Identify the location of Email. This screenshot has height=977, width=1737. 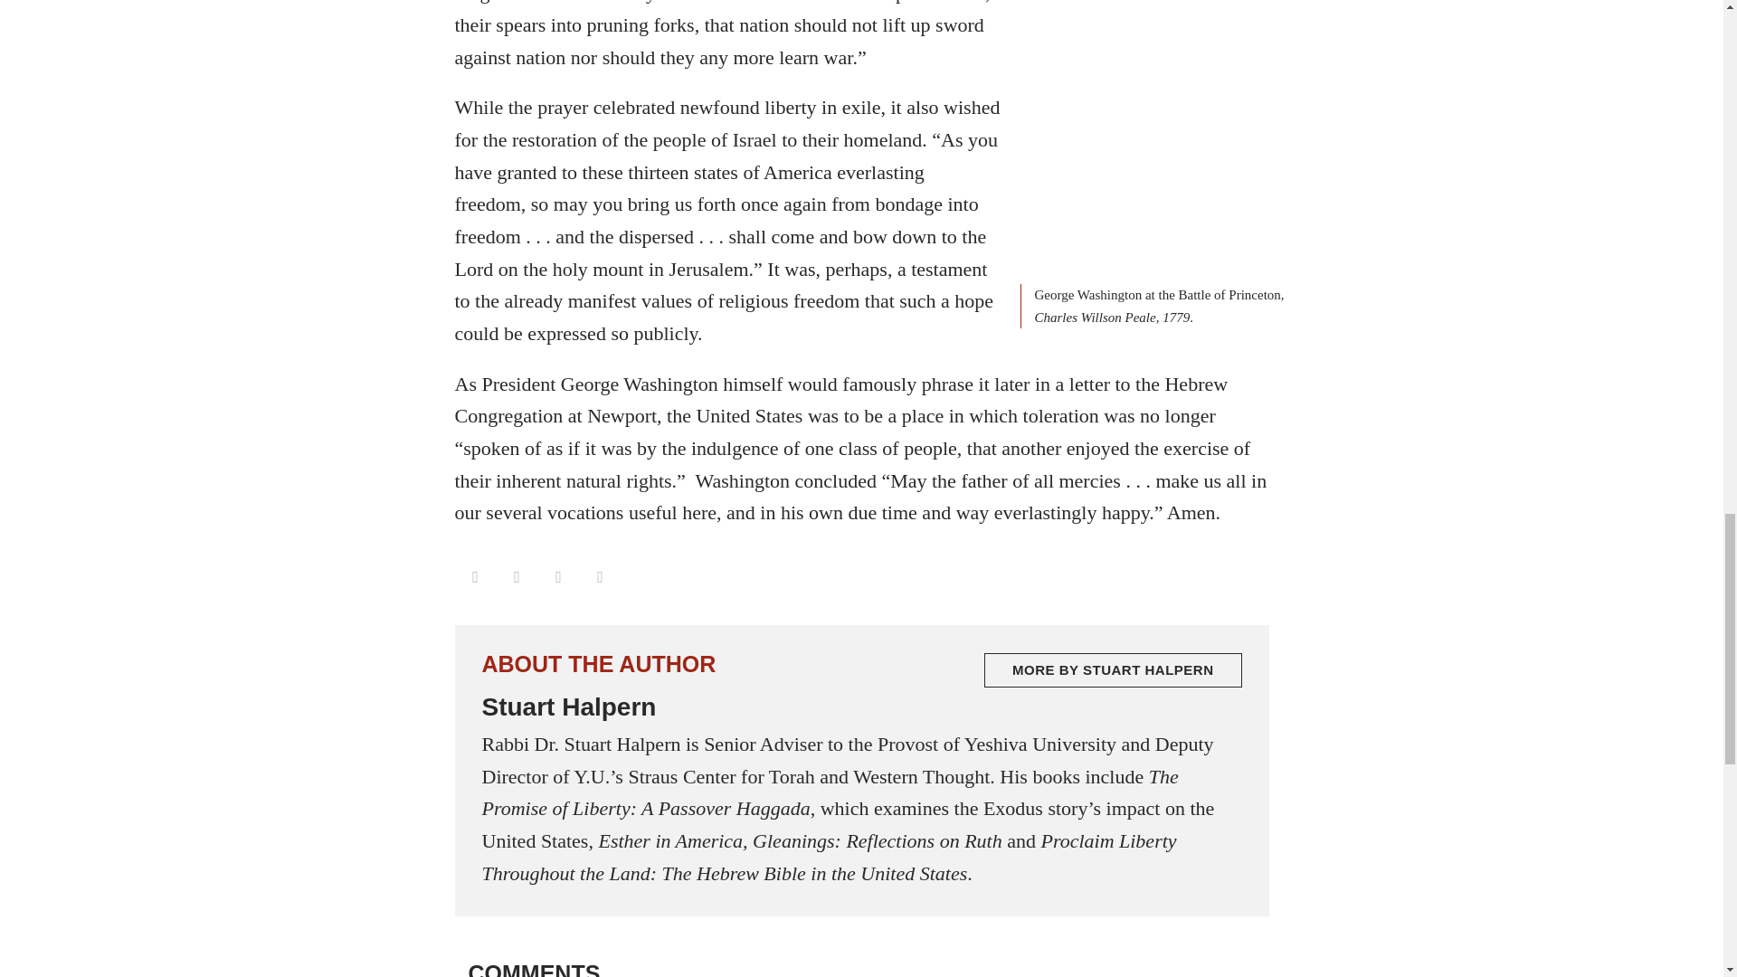
(516, 576).